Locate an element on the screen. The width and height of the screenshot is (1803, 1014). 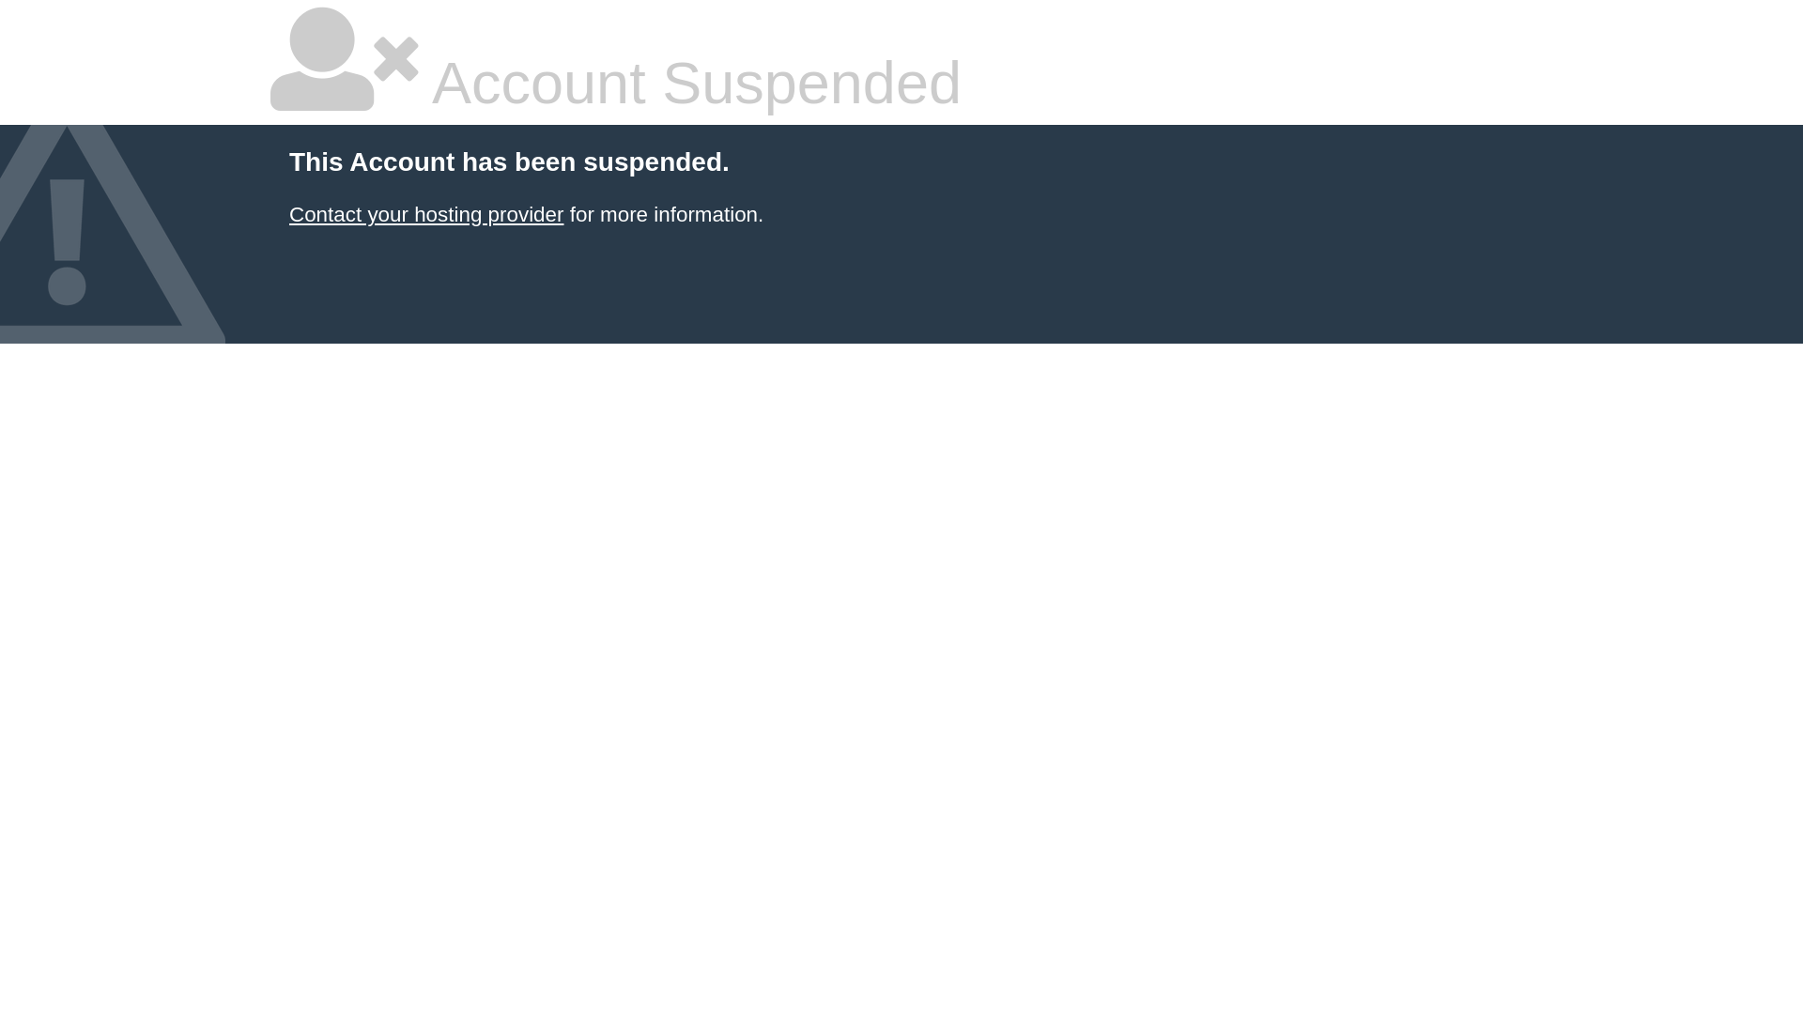
Contact your hosting provider is located at coordinates (426, 214).